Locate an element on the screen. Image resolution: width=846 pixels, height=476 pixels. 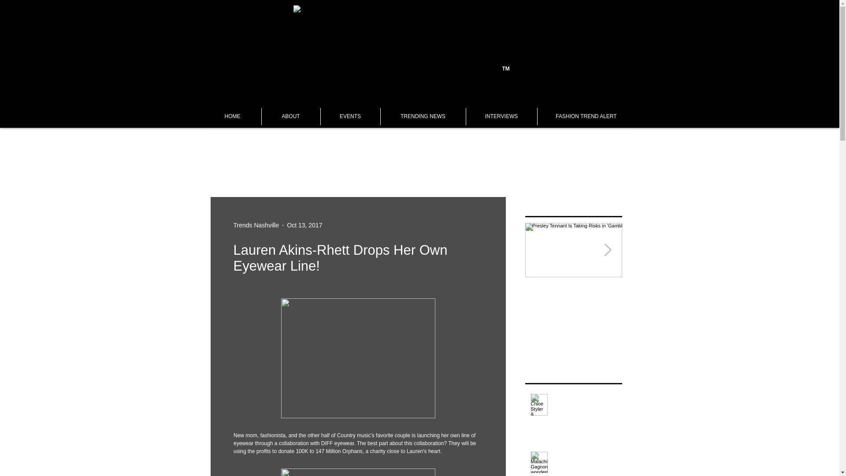
EVENTS is located at coordinates (350, 116).